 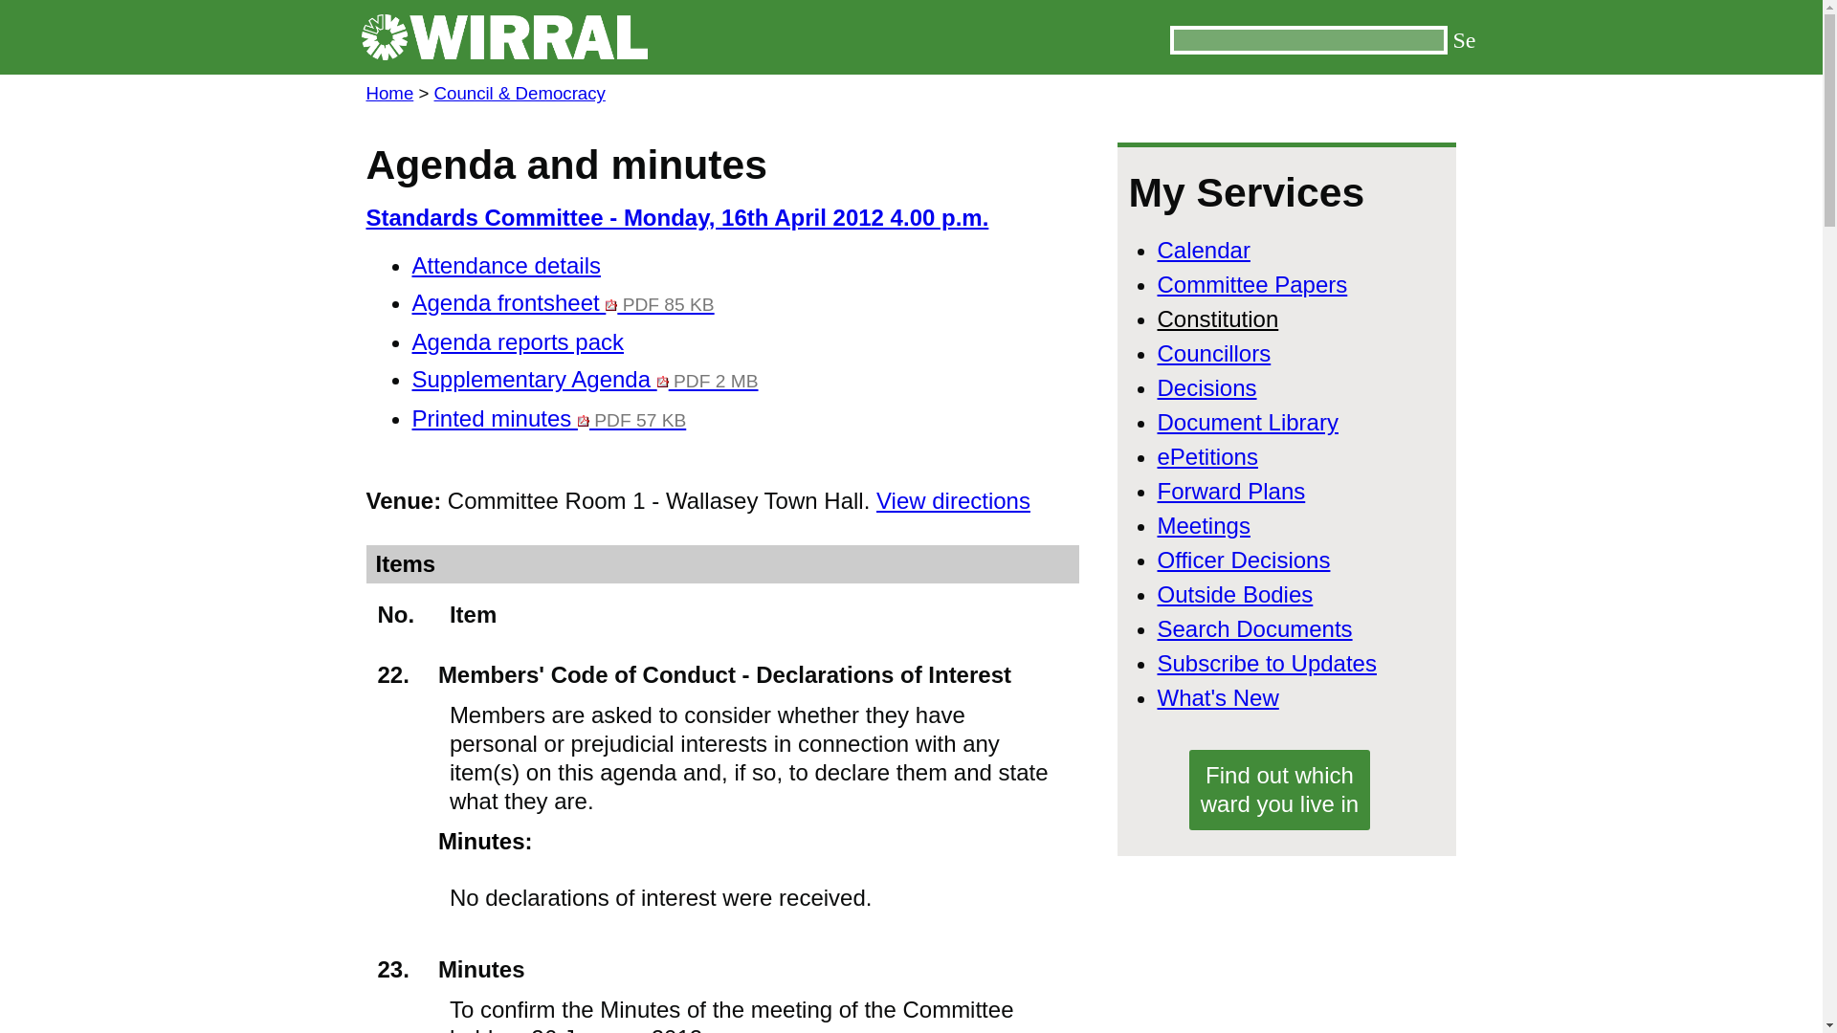 What do you see at coordinates (1207, 457) in the screenshot?
I see `ePetitions` at bounding box center [1207, 457].